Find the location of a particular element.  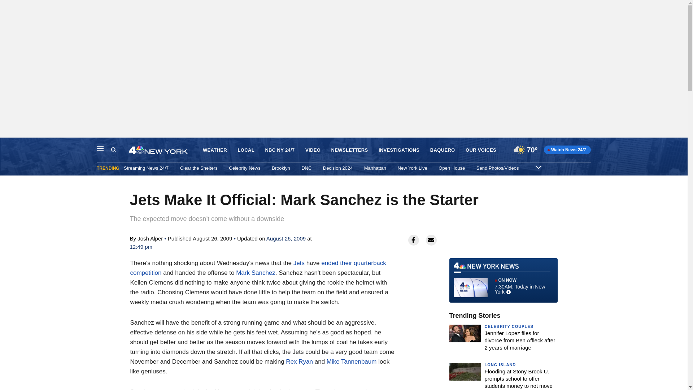

NEWSLETTERS is located at coordinates (349, 150).